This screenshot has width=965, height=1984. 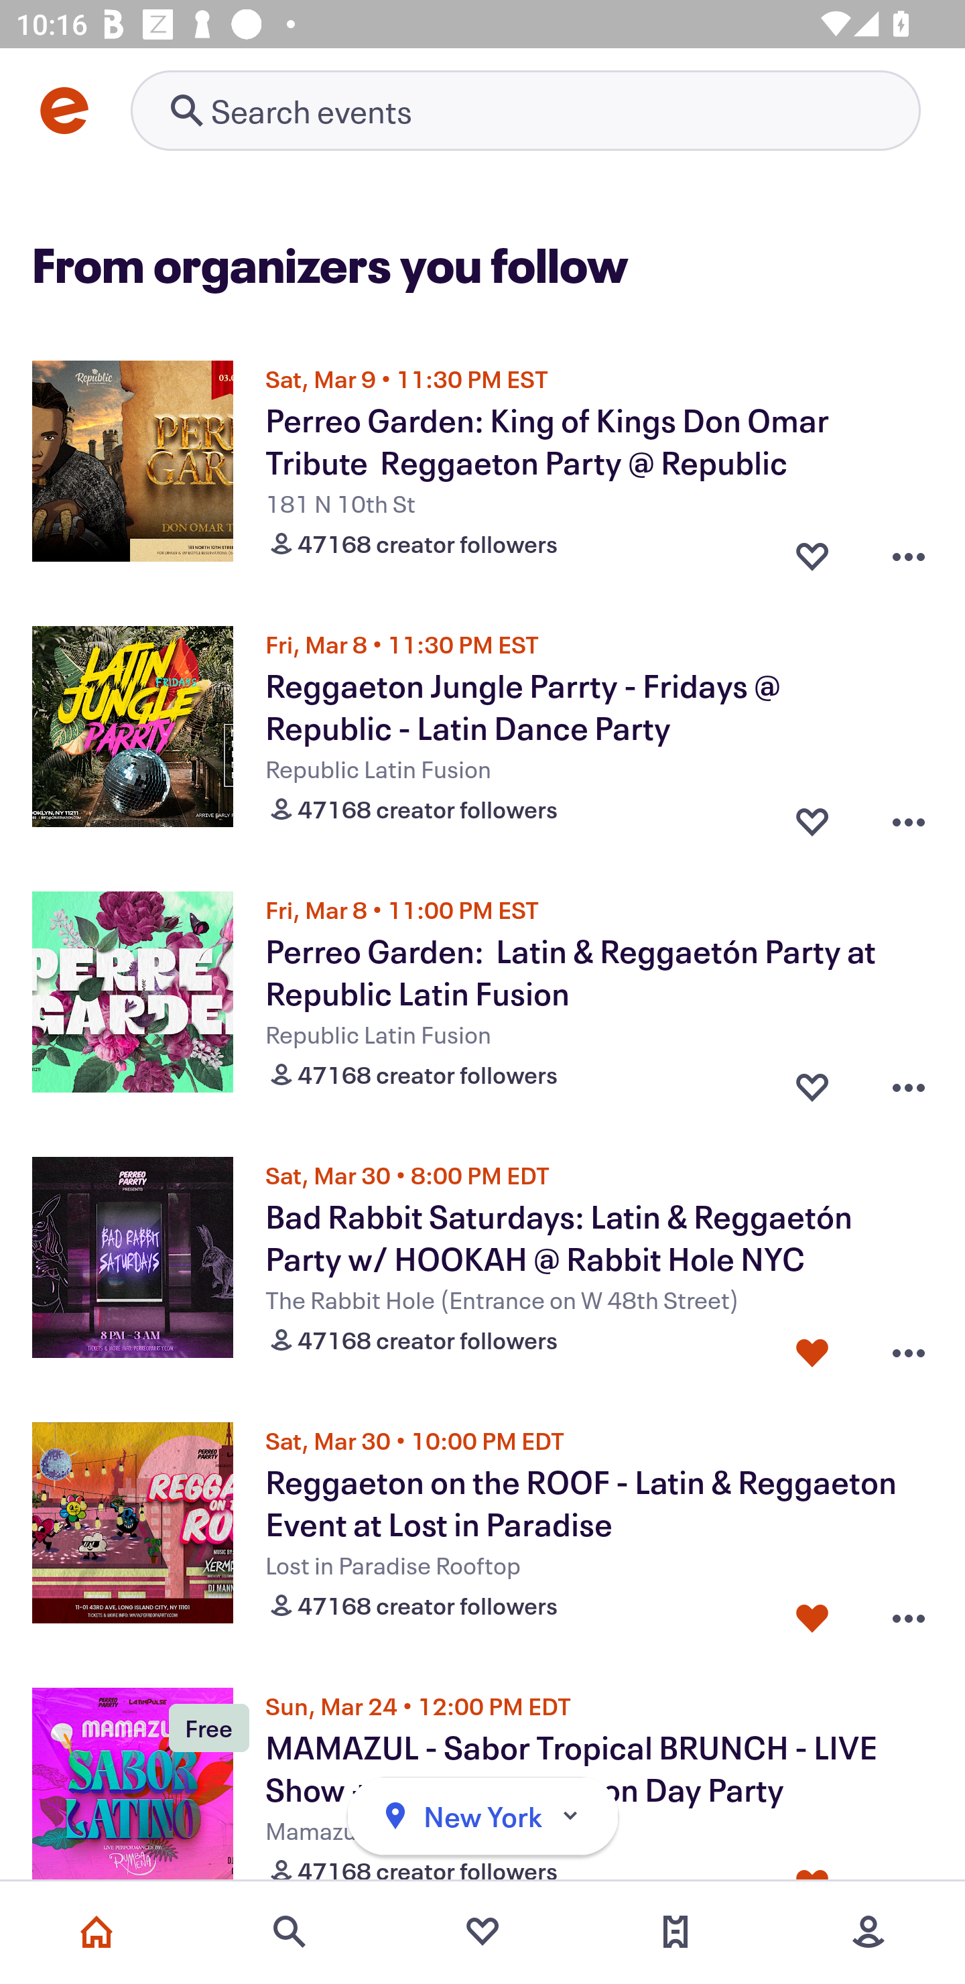 I want to click on Retry's image Search events, so click(x=525, y=110).